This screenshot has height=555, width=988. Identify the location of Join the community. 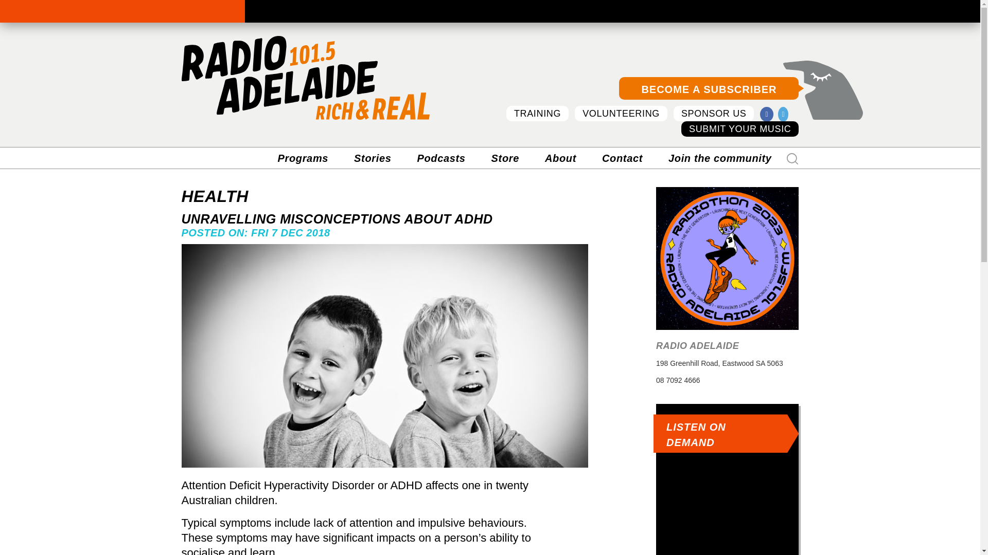
(720, 158).